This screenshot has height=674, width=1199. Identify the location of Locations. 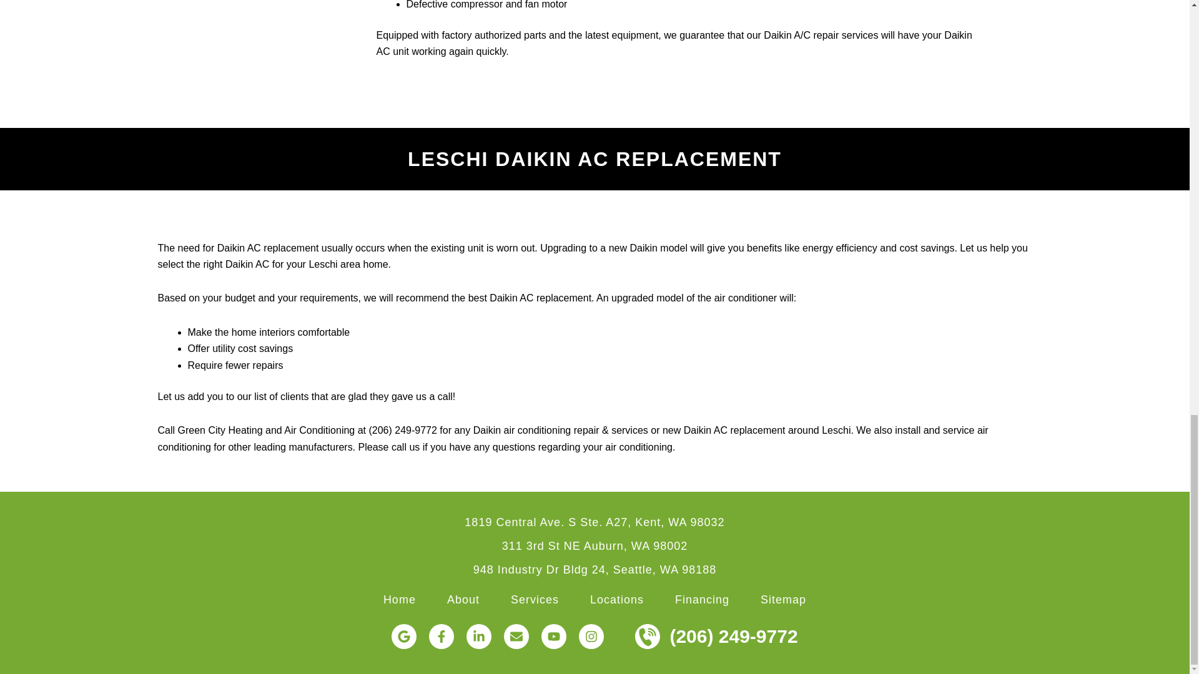
(617, 599).